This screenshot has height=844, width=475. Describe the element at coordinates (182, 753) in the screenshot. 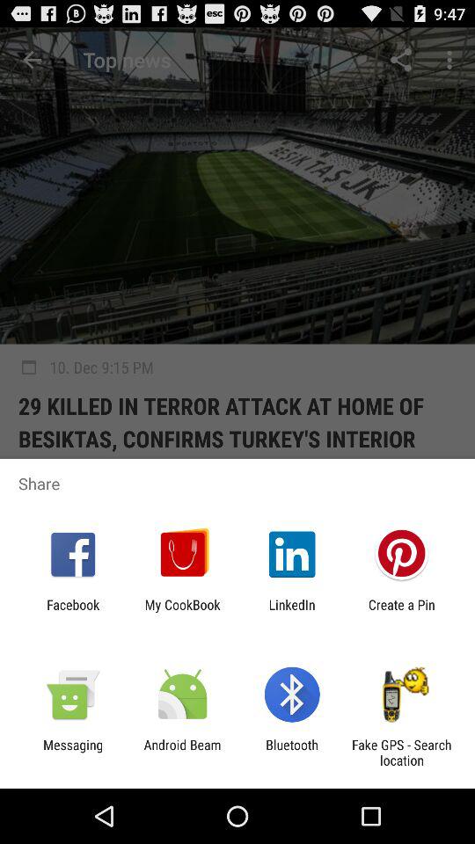

I see `swipe until android beam icon` at that location.